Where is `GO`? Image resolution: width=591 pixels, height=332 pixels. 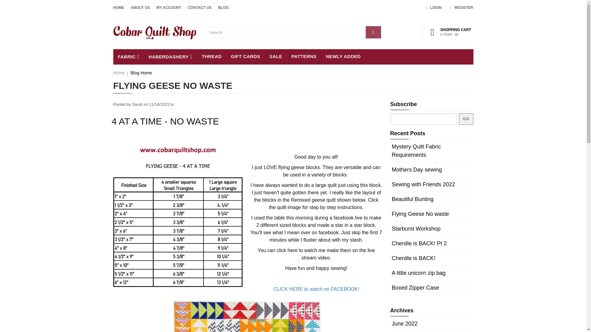 GO is located at coordinates (466, 119).